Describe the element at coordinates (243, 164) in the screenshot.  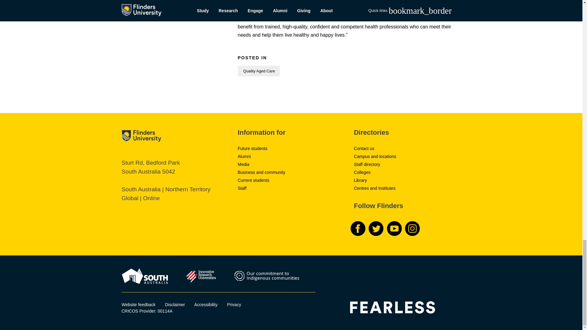
I see `Media` at that location.